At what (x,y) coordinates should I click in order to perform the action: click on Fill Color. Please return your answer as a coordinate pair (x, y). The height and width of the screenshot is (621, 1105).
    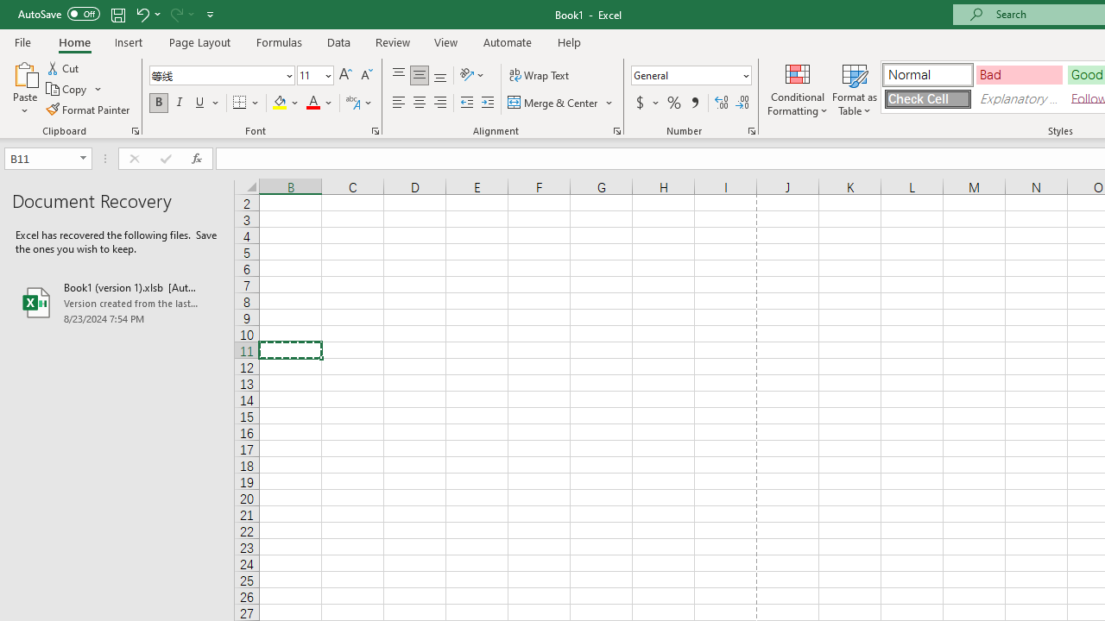
    Looking at the image, I should click on (286, 103).